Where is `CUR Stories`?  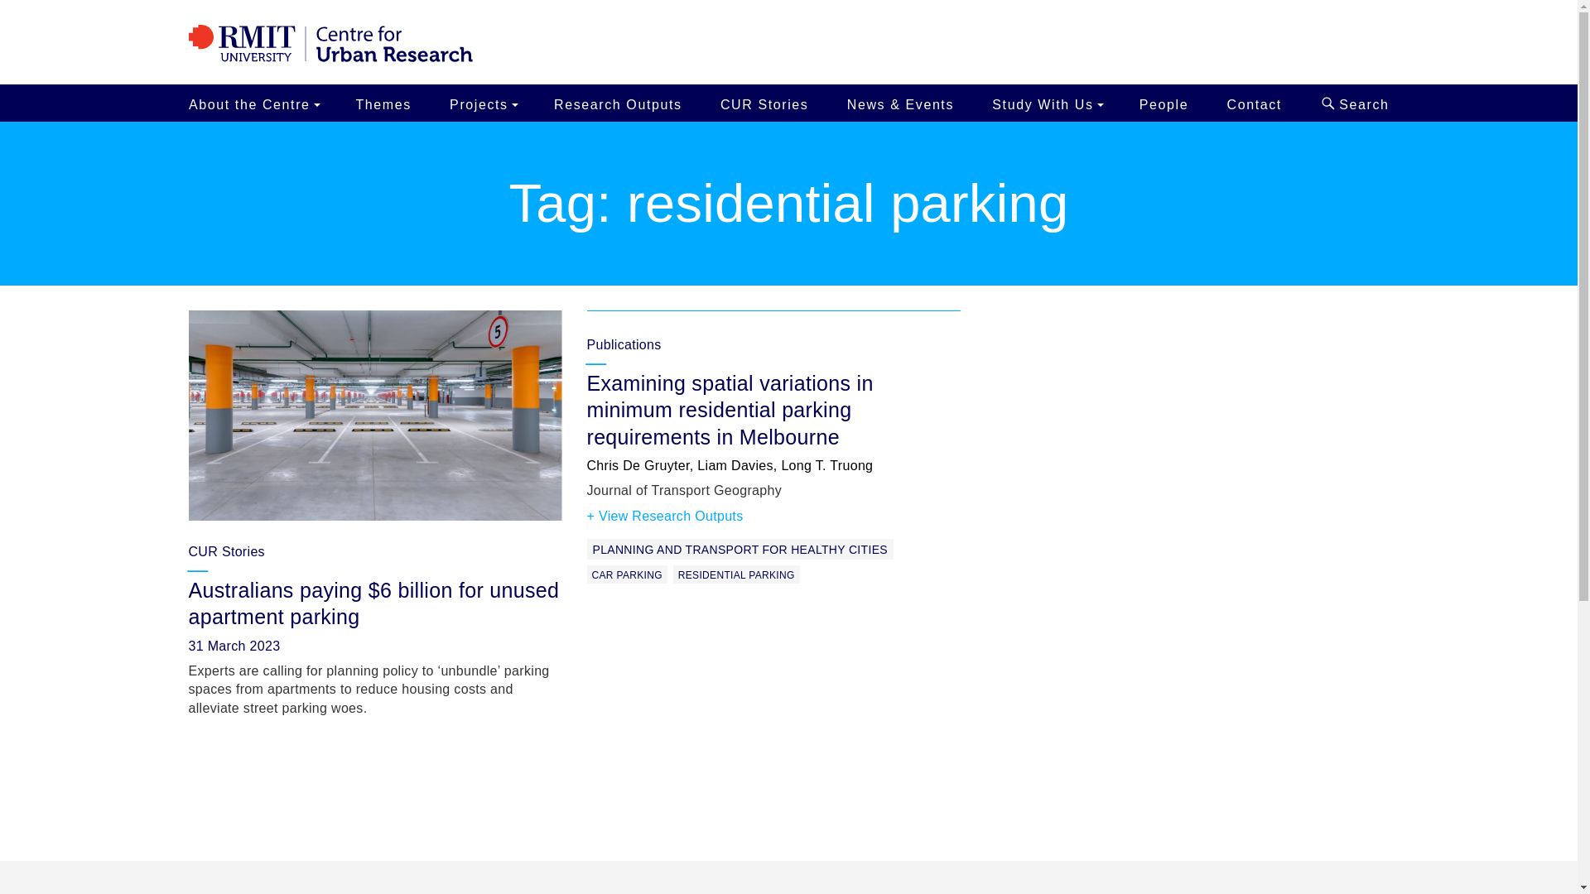
CUR Stories is located at coordinates (764, 103).